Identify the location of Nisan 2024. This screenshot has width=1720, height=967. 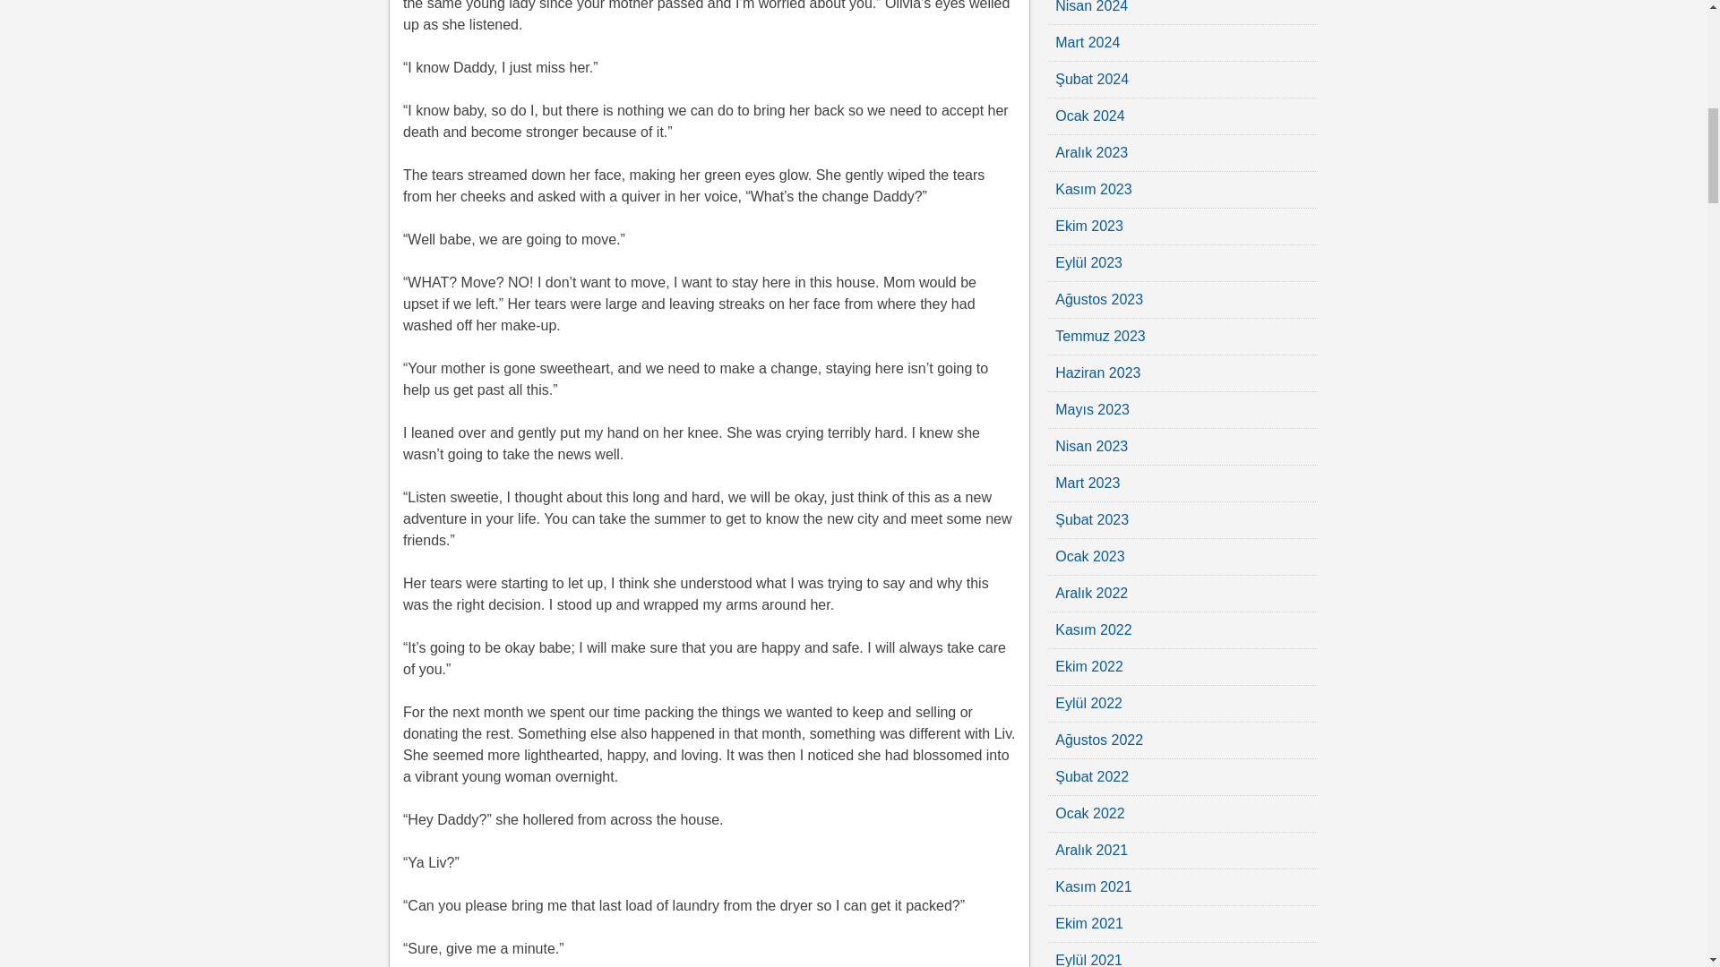
(1091, 7).